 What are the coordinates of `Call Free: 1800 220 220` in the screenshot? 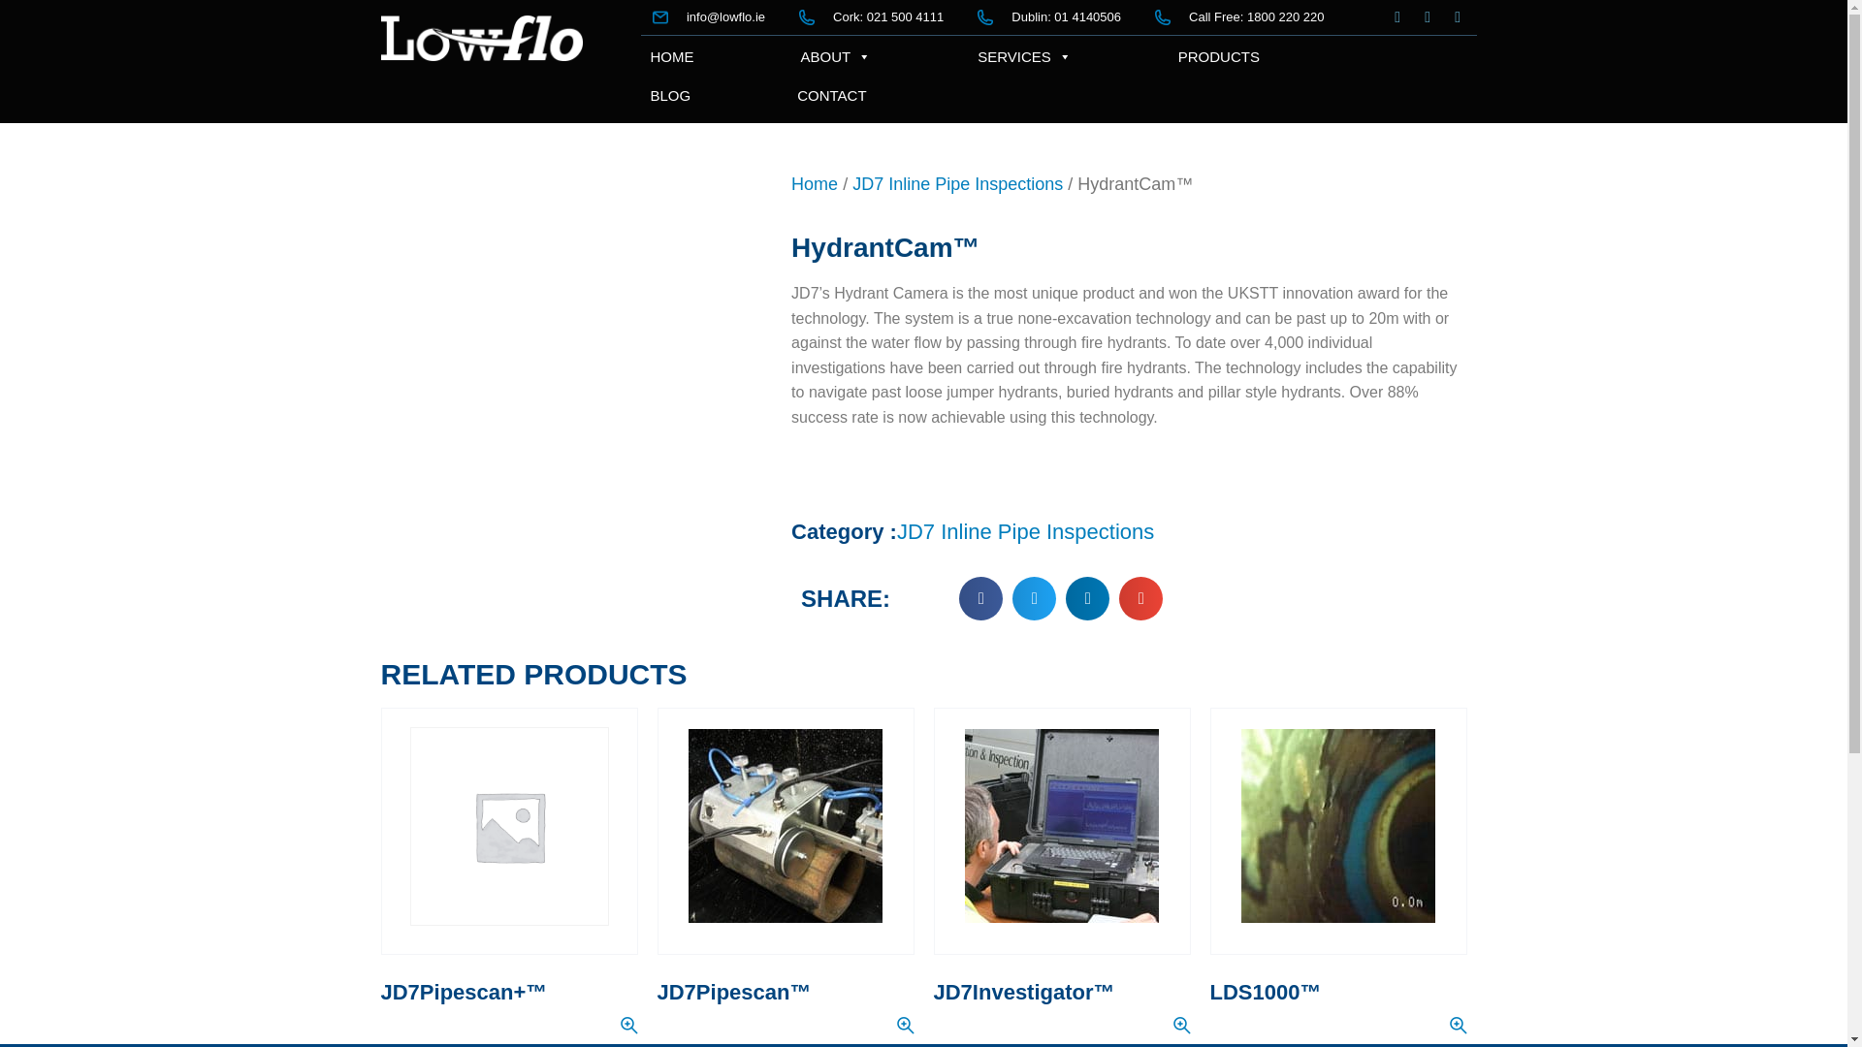 It's located at (1239, 16).